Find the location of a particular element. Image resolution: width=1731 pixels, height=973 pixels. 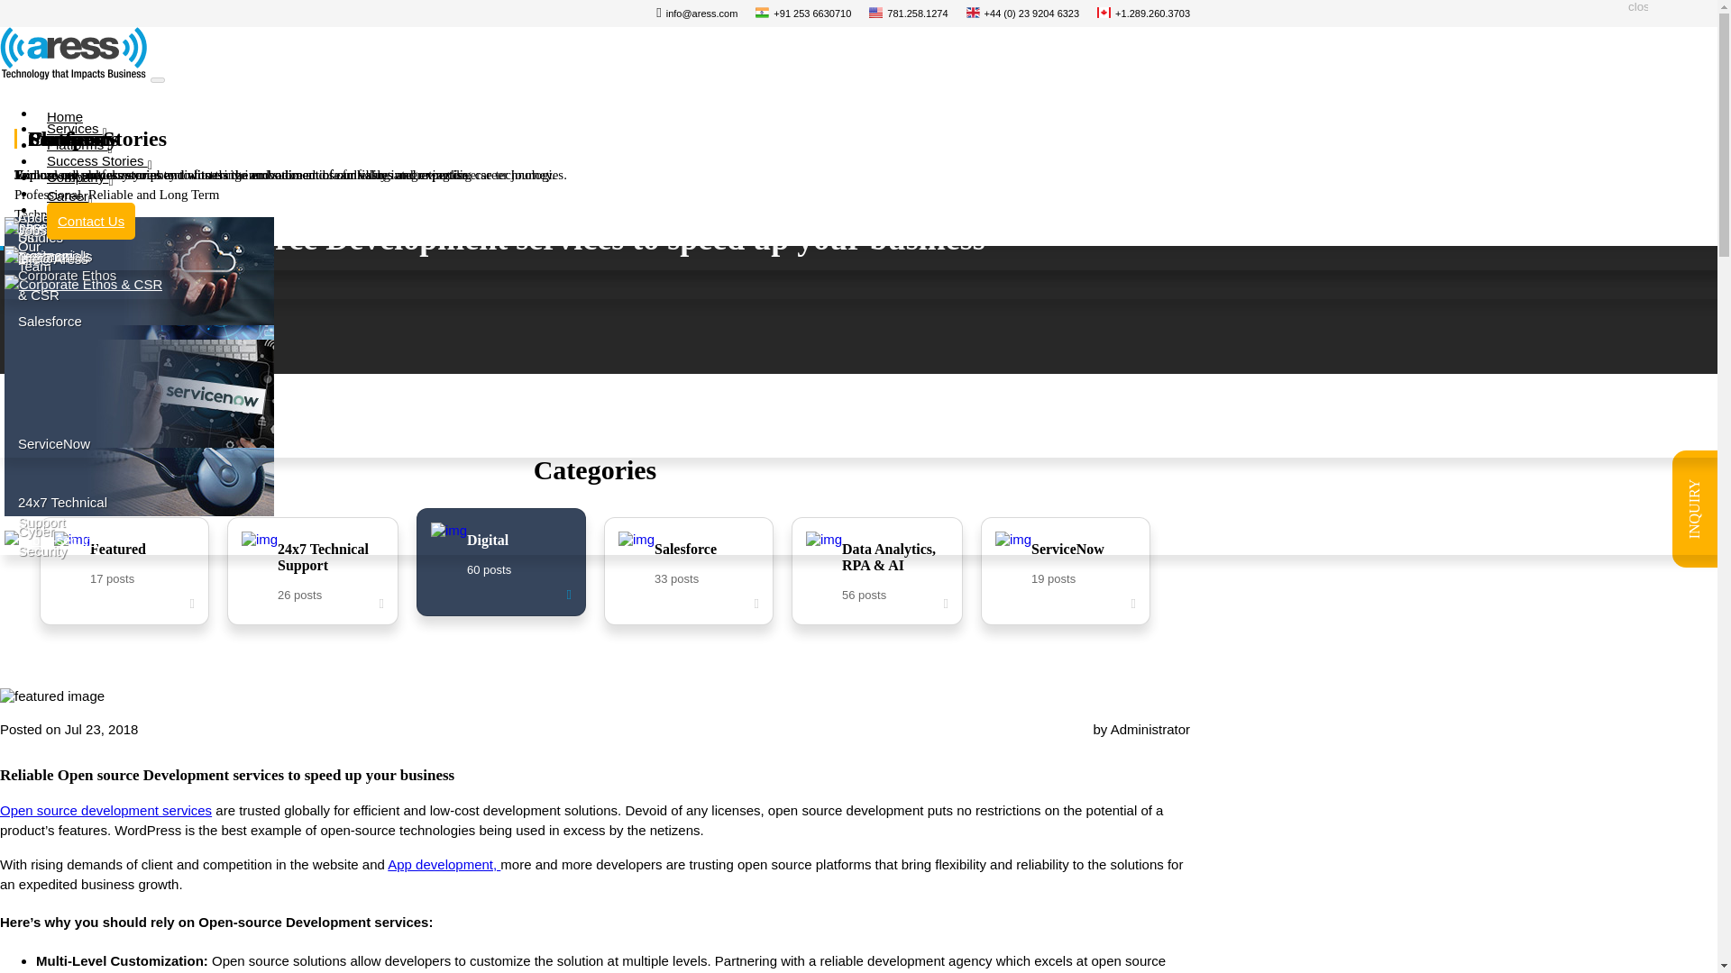

Salesforce is located at coordinates (77, 133).